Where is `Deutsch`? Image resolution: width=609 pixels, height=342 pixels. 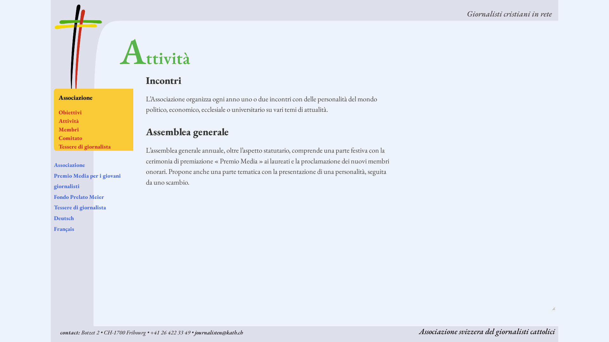 Deutsch is located at coordinates (64, 218).